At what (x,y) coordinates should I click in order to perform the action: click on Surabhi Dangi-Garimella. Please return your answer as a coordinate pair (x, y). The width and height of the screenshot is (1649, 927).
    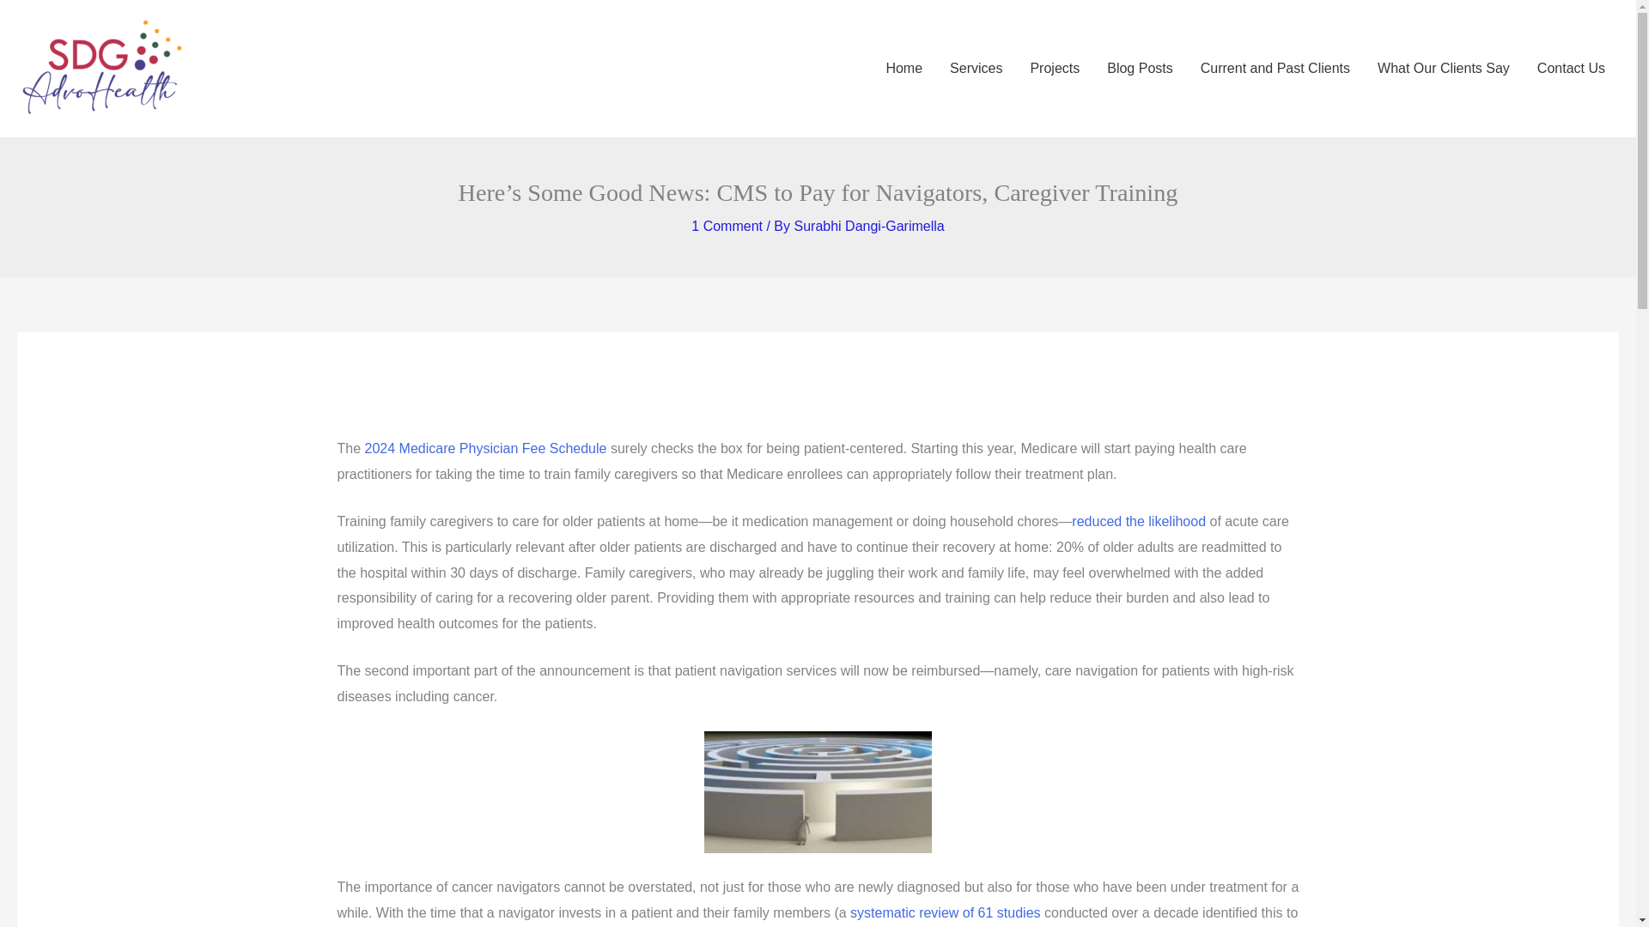
    Looking at the image, I should click on (867, 226).